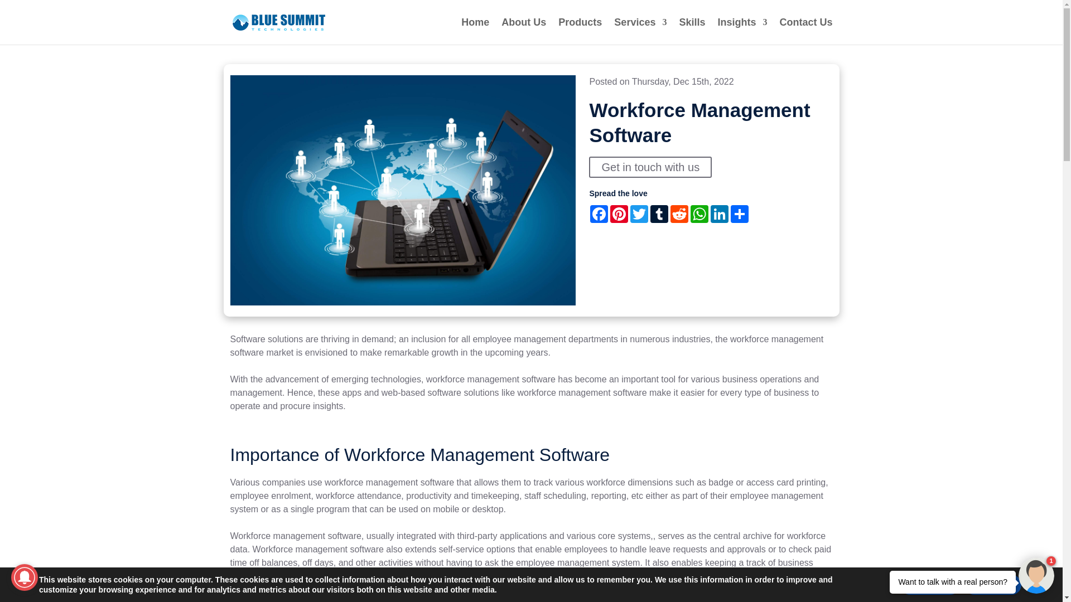 This screenshot has width=1071, height=602. Describe the element at coordinates (640, 31) in the screenshot. I see `Services` at that location.